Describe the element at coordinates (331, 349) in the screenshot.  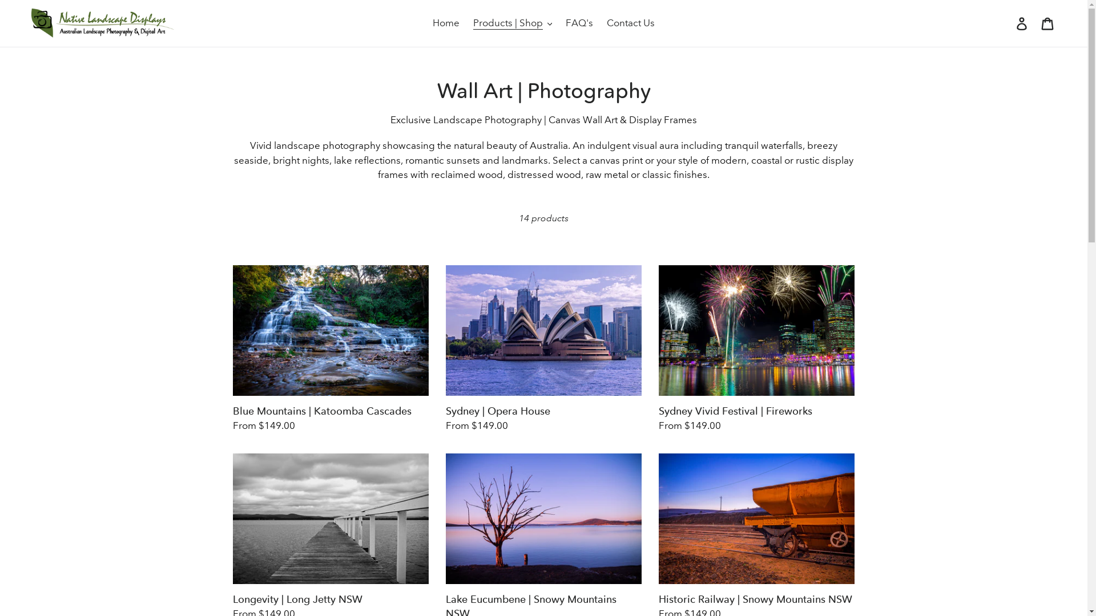
I see `Blue Mountains | Katoomba Cascades` at that location.